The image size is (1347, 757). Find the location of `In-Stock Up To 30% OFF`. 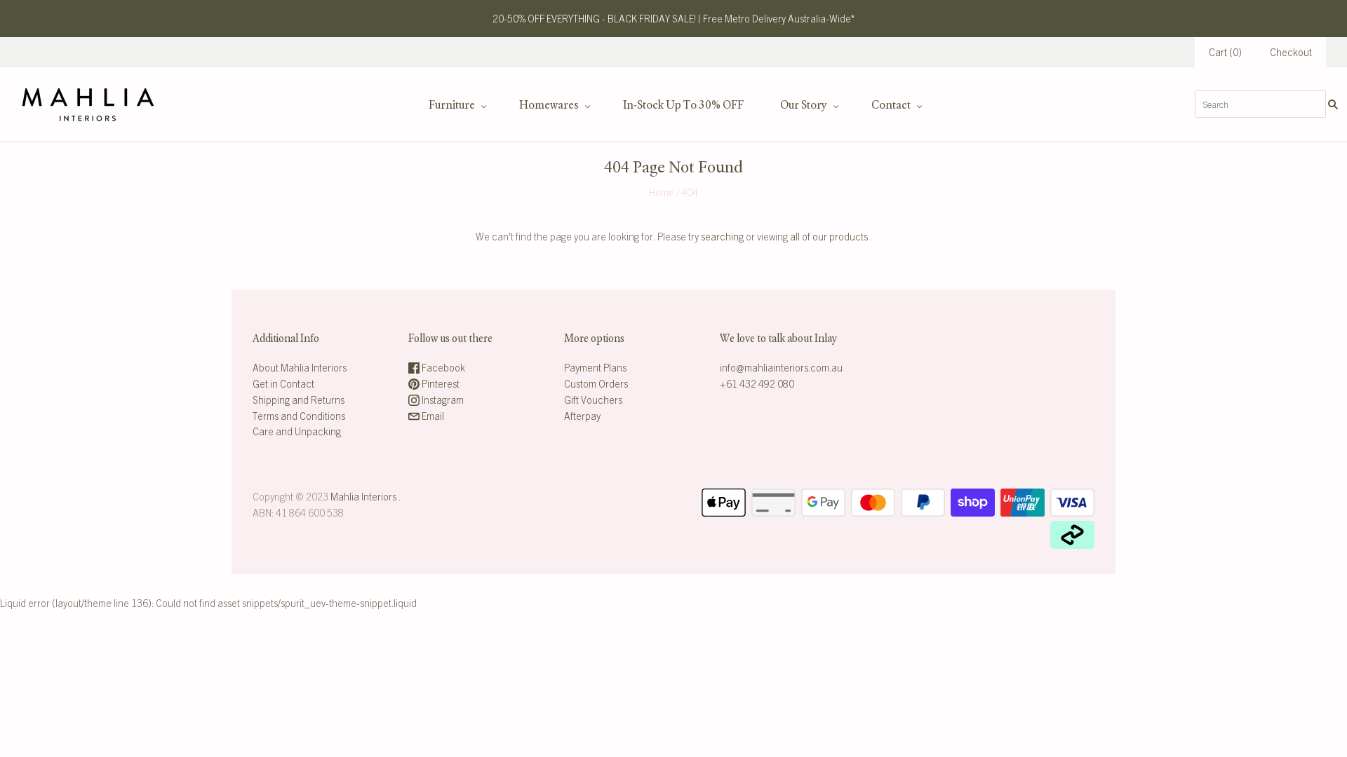

In-Stock Up To 30% OFF is located at coordinates (683, 105).